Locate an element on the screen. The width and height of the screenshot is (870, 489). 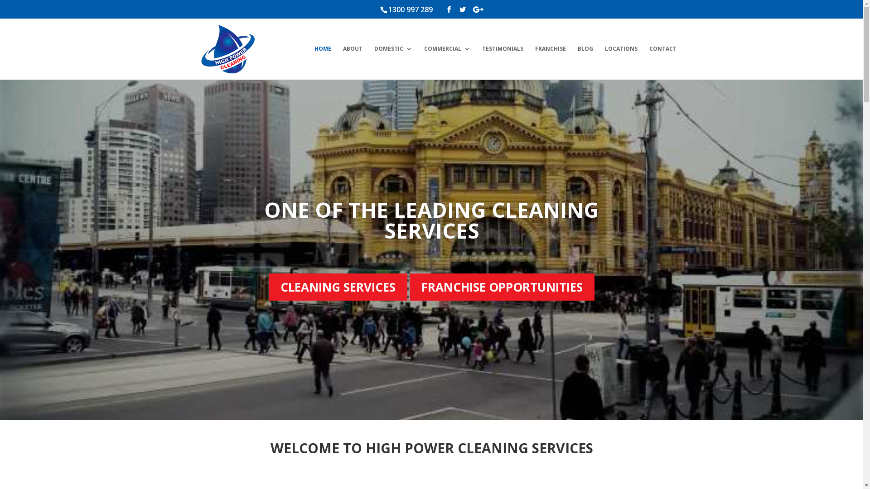
TESTIMONIALS is located at coordinates (503, 62).